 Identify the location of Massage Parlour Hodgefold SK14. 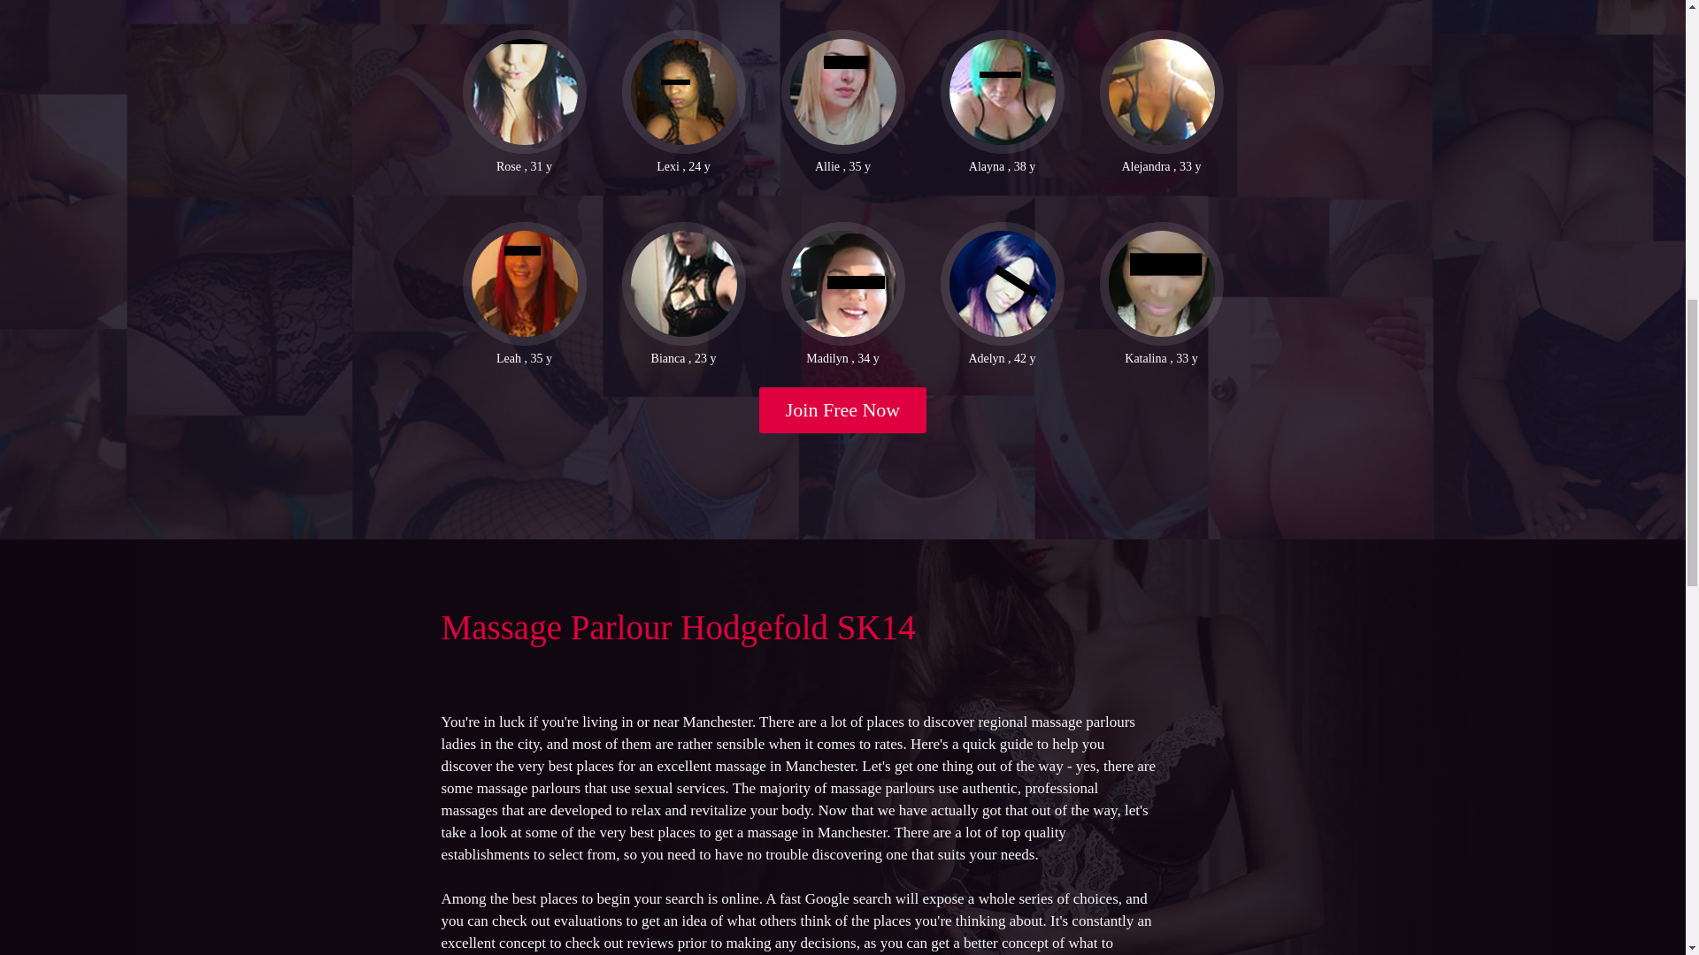
(678, 627).